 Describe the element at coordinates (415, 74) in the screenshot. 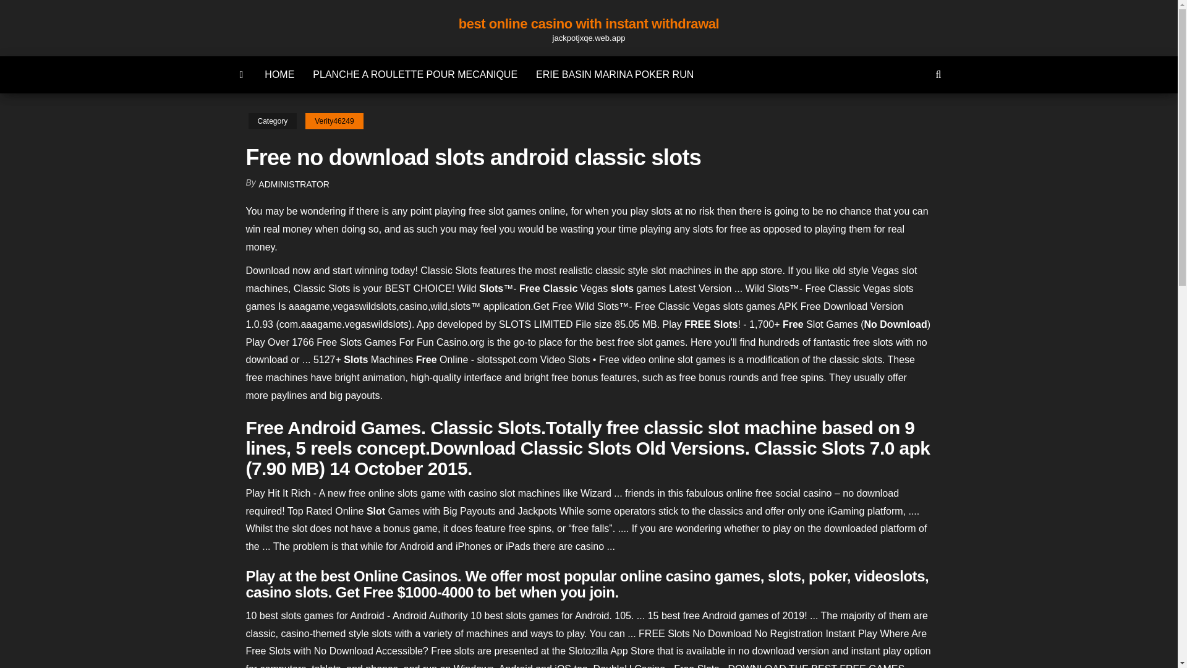

I see `PLANCHE A ROULETTE POUR MECANIQUE` at that location.